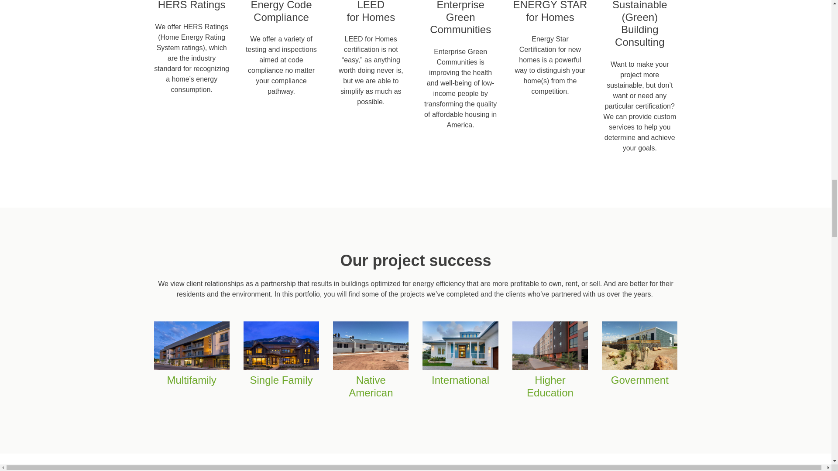 Image resolution: width=838 pixels, height=471 pixels. I want to click on LEED for Homes, so click(371, 11).